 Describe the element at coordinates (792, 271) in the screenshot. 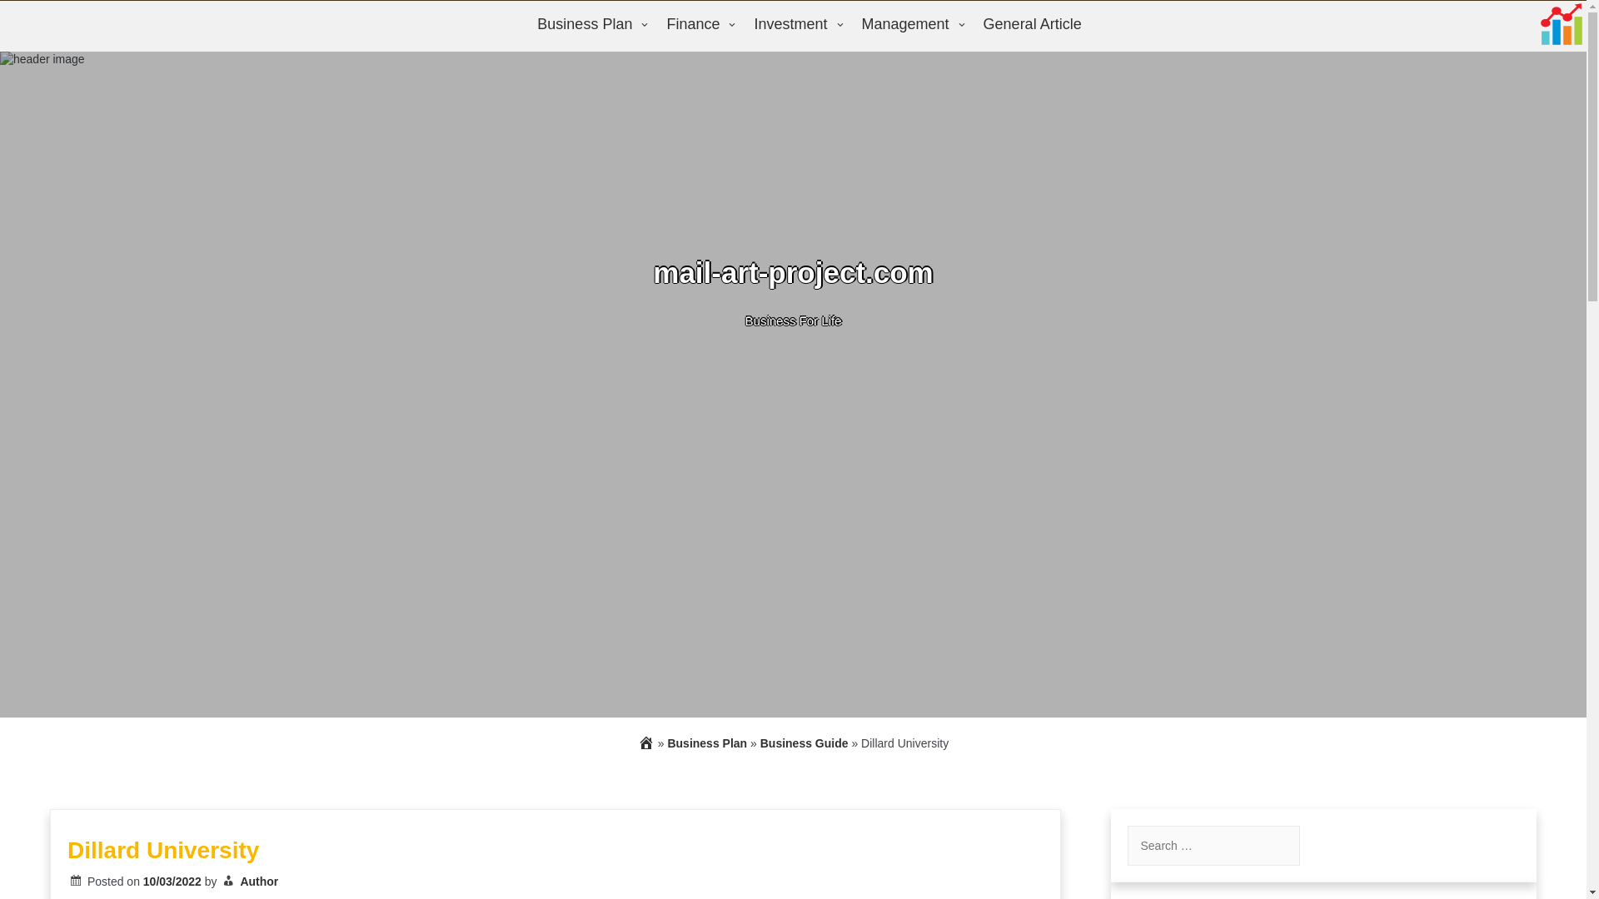

I see `mail-art-project.com` at that location.